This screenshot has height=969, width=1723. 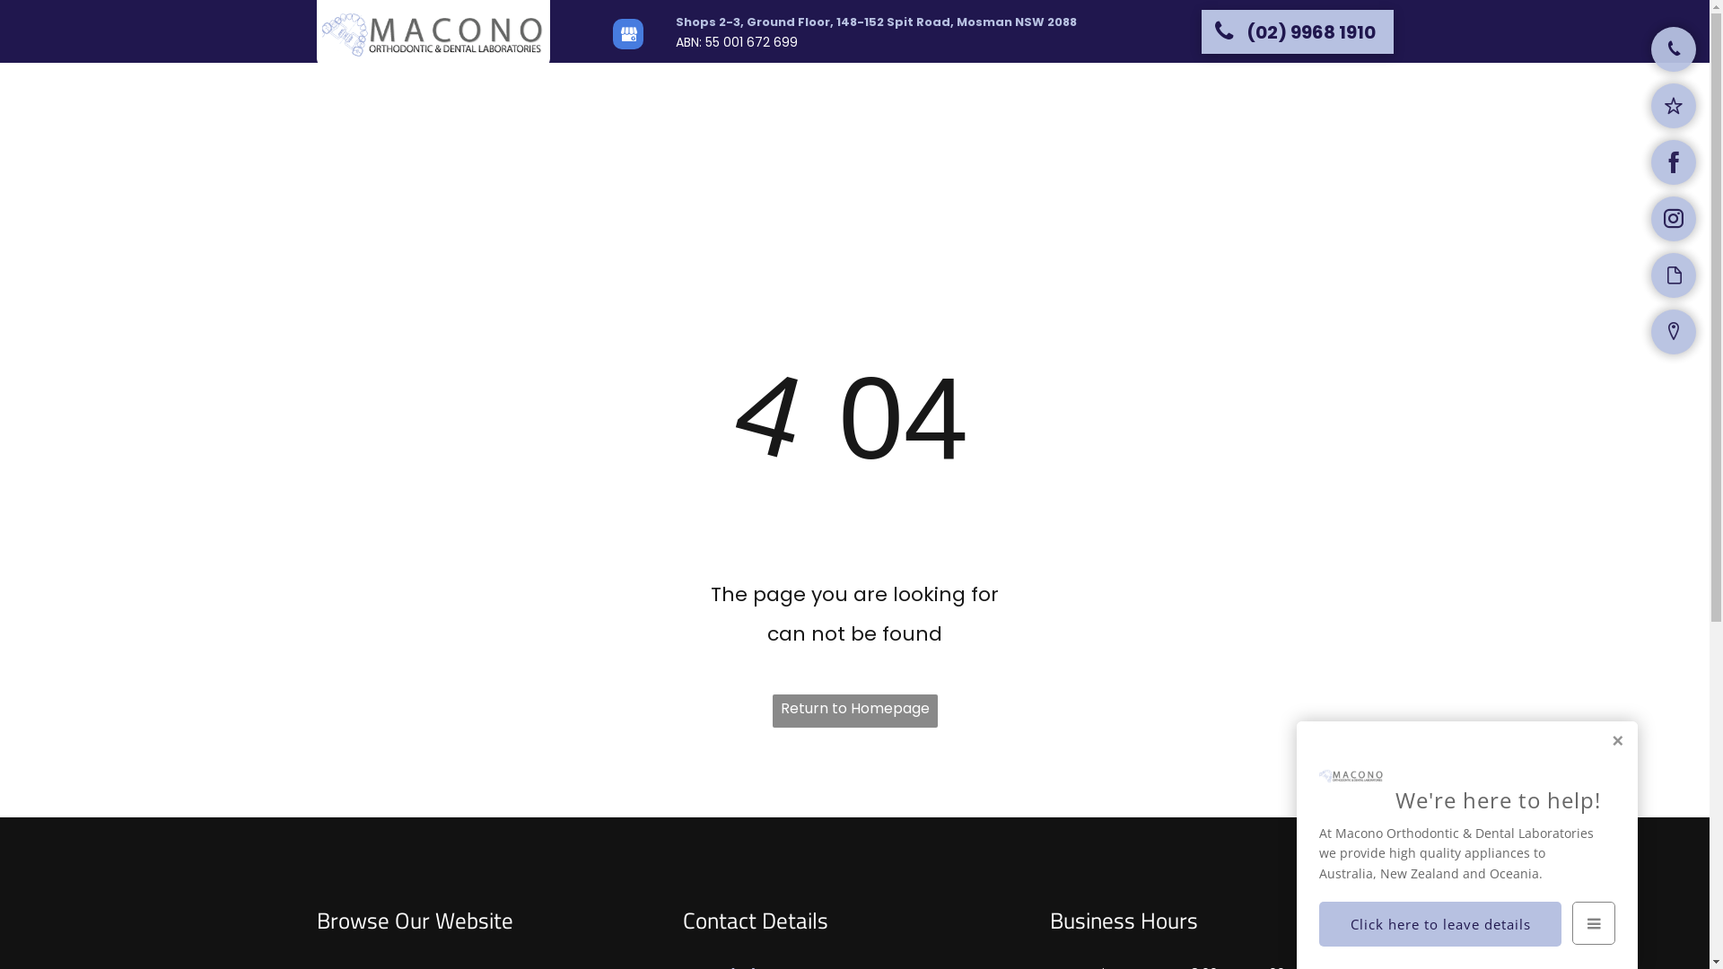 I want to click on Shops 2-3, Ground Floor, 148-152 Spit Road, Mosman NSW 2088, so click(x=876, y=22).